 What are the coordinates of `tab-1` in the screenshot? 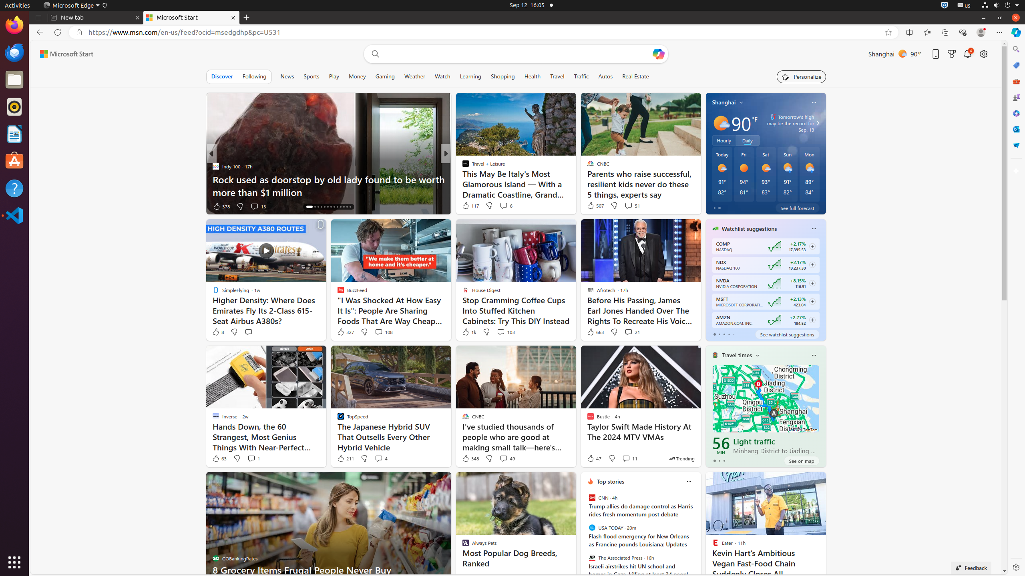 It's located at (719, 461).